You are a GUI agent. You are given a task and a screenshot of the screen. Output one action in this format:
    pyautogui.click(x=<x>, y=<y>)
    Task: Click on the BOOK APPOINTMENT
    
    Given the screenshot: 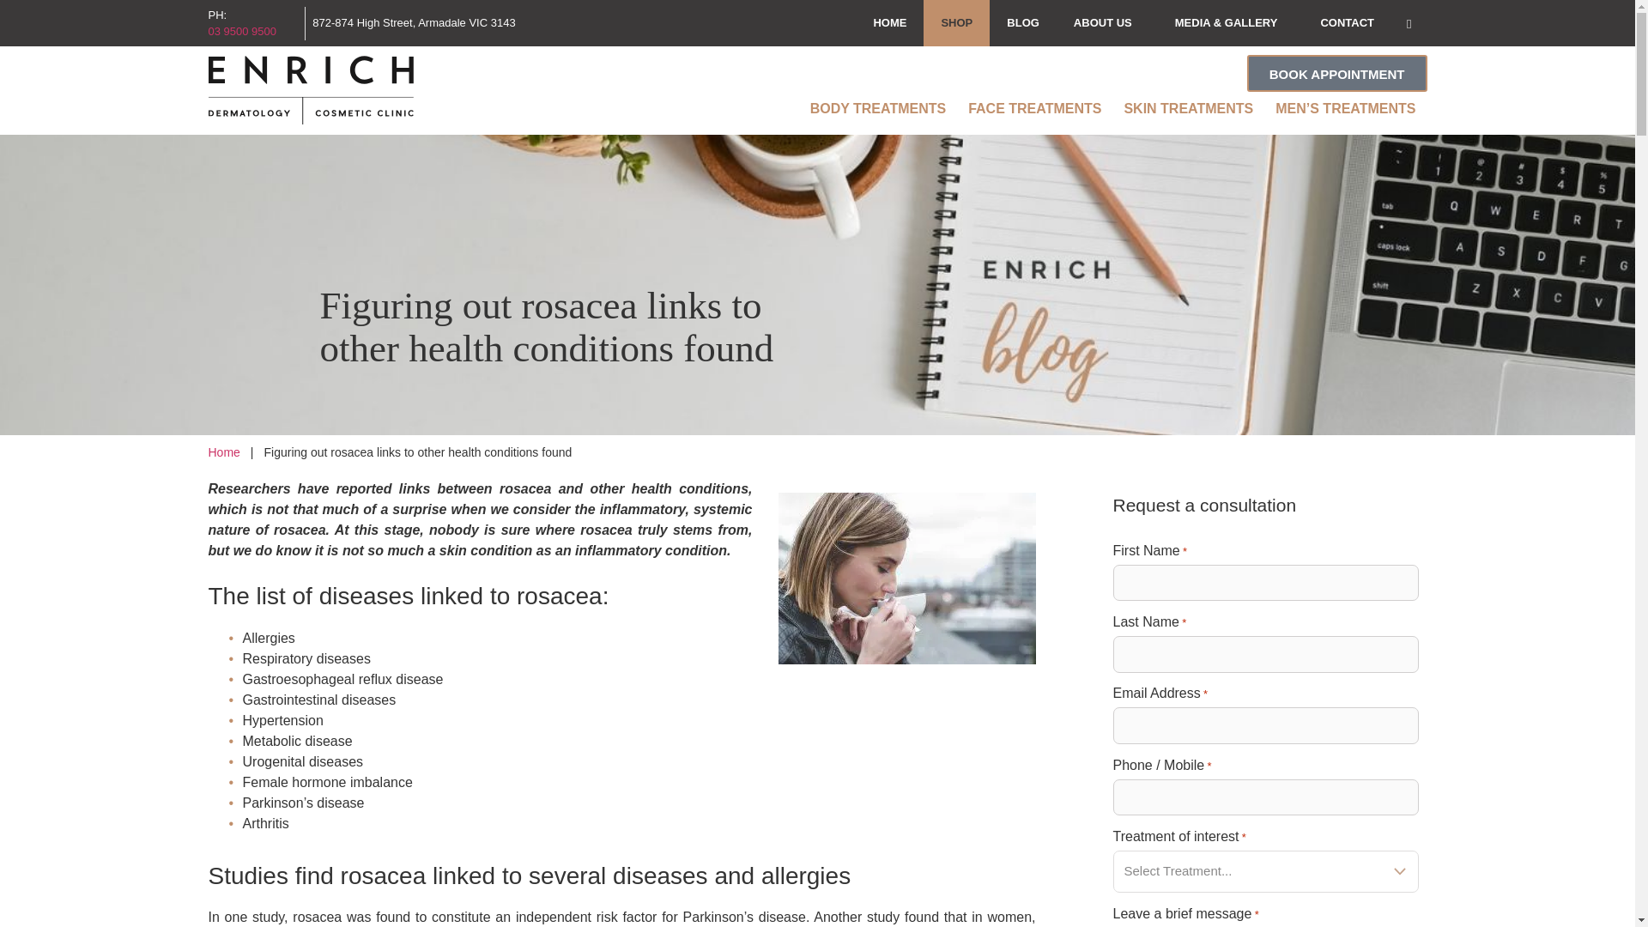 What is the action you would take?
    pyautogui.click(x=1337, y=72)
    